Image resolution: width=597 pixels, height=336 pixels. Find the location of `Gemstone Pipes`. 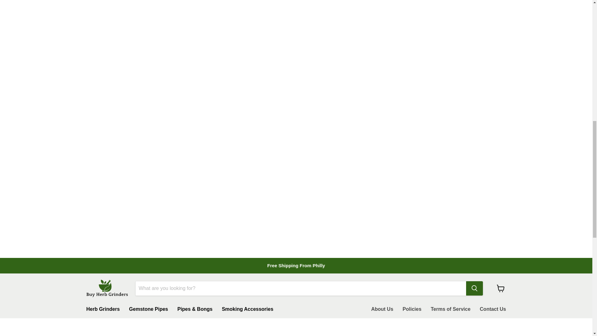

Gemstone Pipes is located at coordinates (148, 309).